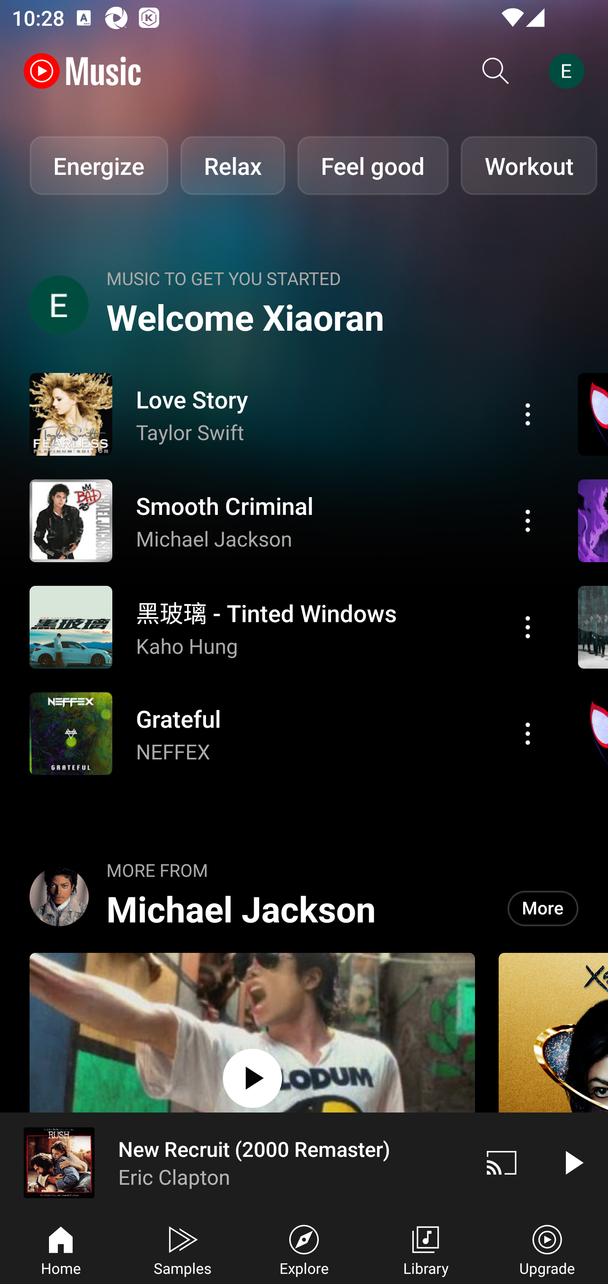  What do you see at coordinates (182, 1249) in the screenshot?
I see `Samples` at bounding box center [182, 1249].